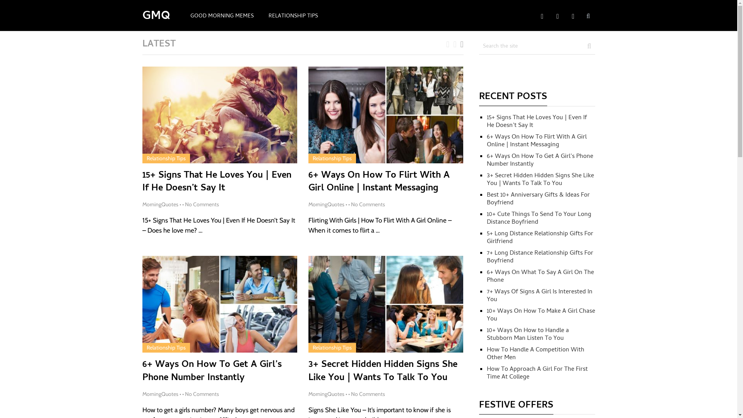 Image resolution: width=743 pixels, height=418 pixels. Describe the element at coordinates (368, 204) in the screenshot. I see `No Comments` at that location.